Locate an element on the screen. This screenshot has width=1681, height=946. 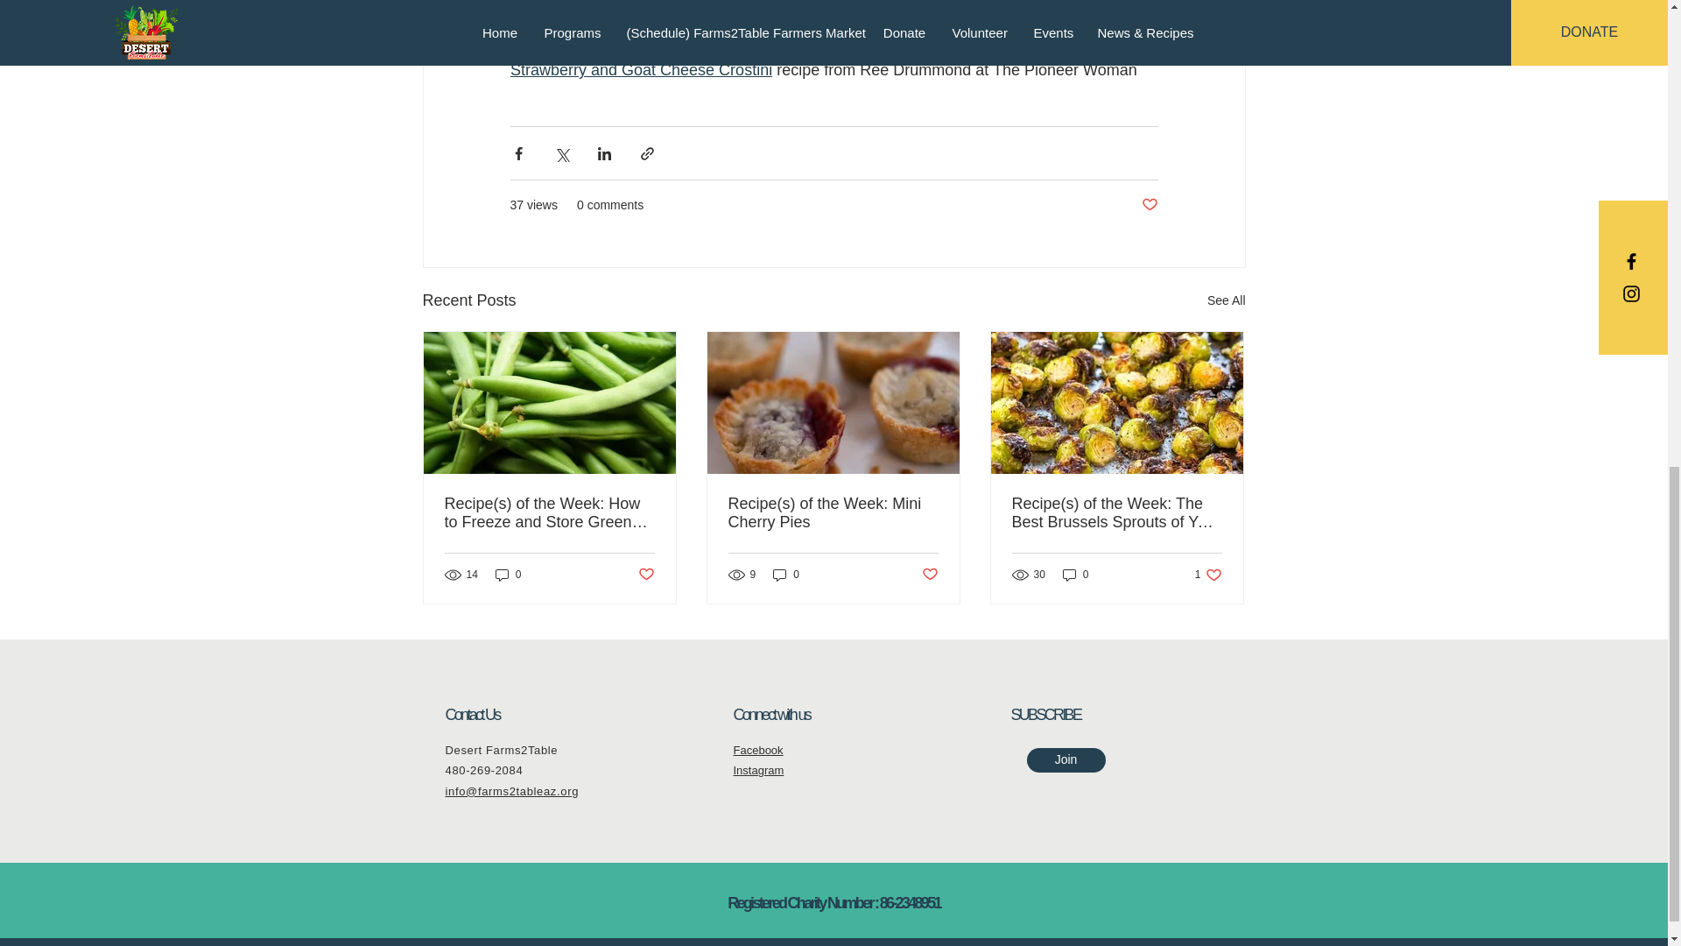
0 is located at coordinates (786, 574).